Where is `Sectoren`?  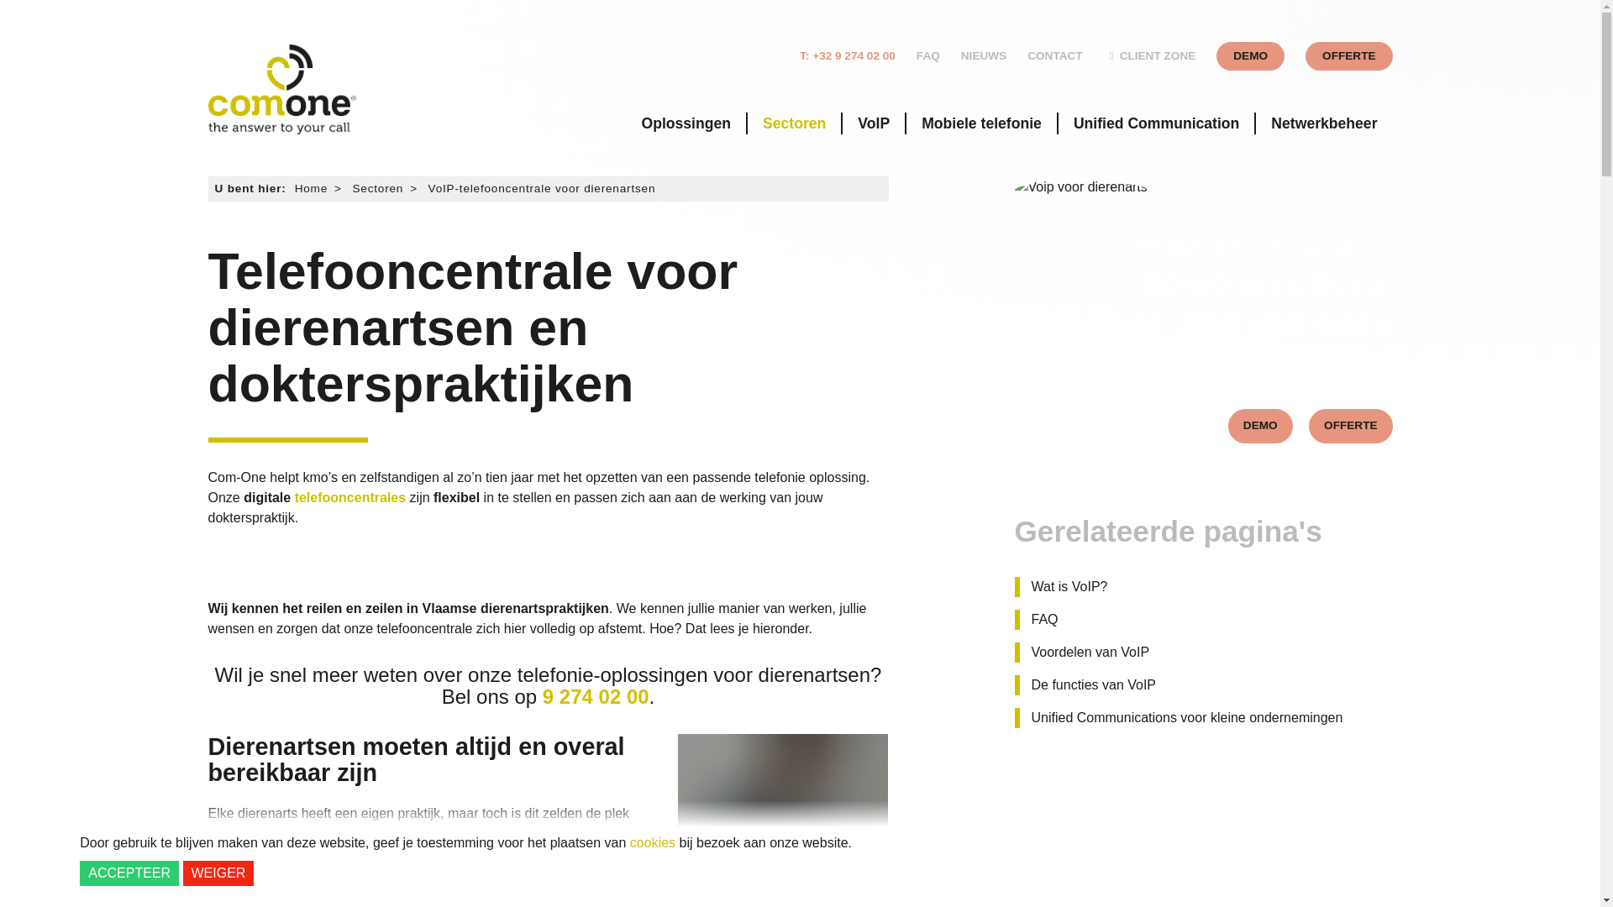 Sectoren is located at coordinates (378, 188).